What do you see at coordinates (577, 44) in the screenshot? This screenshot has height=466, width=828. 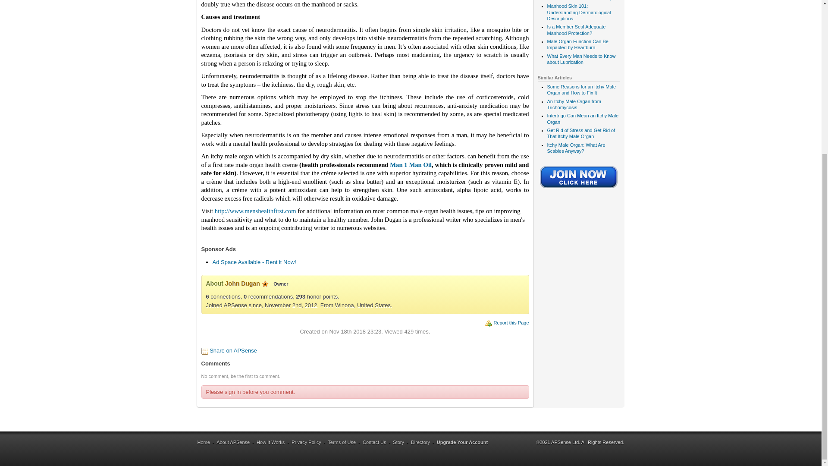 I see `Male Organ Function Can Be Impacted by Heartburn` at bounding box center [577, 44].